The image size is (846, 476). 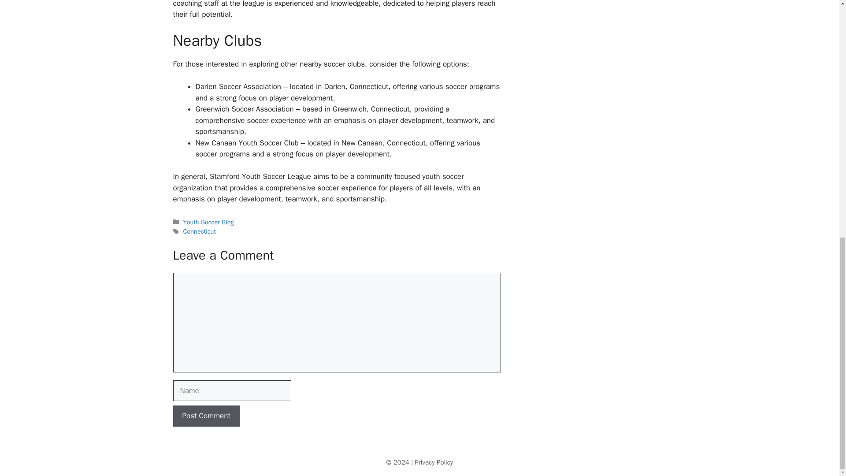 I want to click on Post Comment, so click(x=206, y=416).